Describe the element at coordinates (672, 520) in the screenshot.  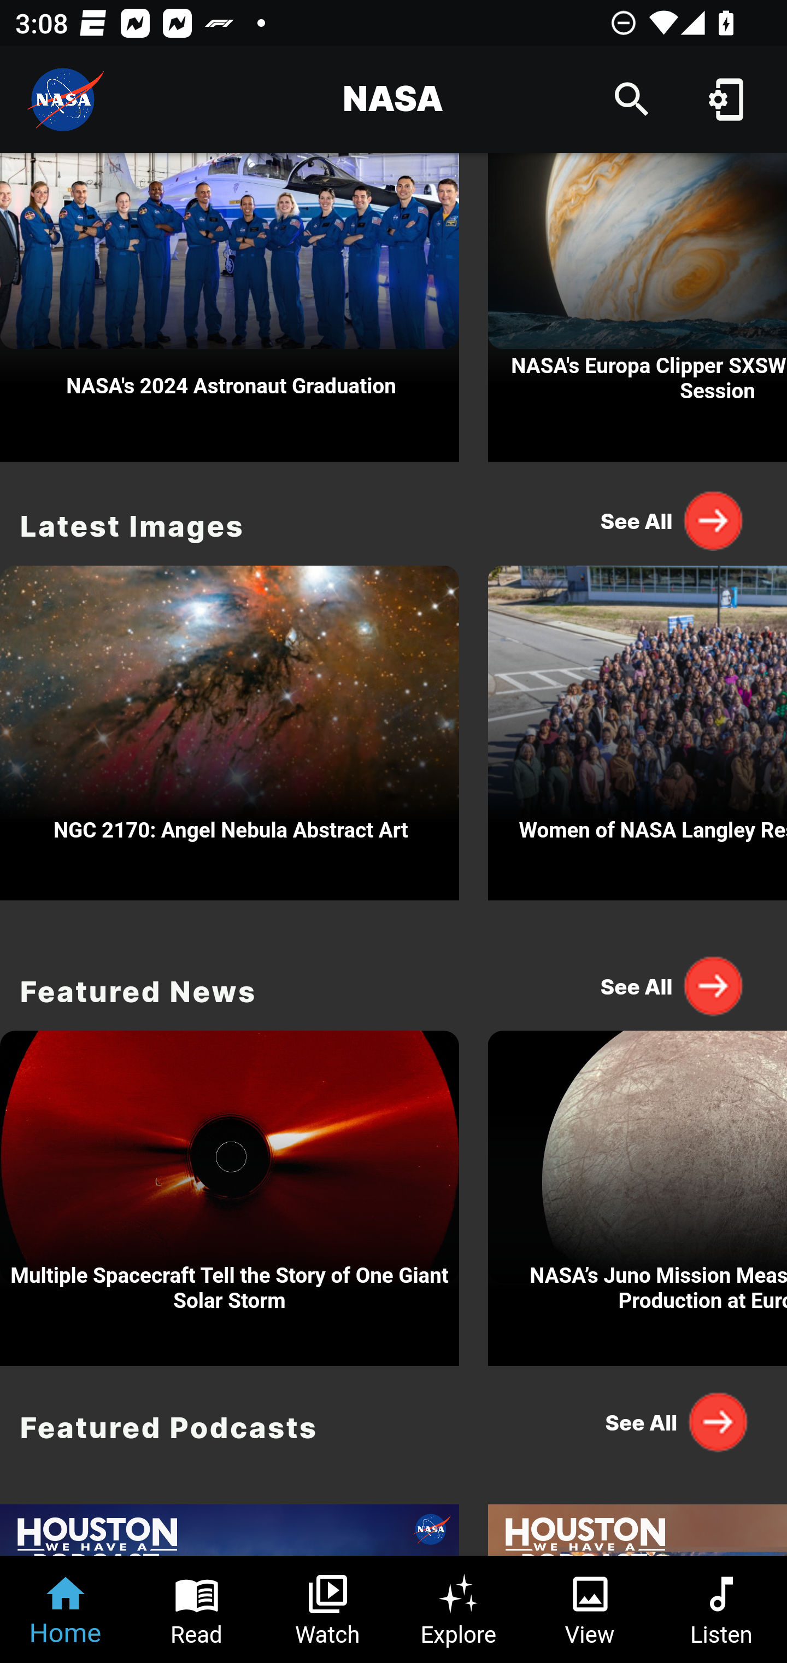
I see `See All` at that location.